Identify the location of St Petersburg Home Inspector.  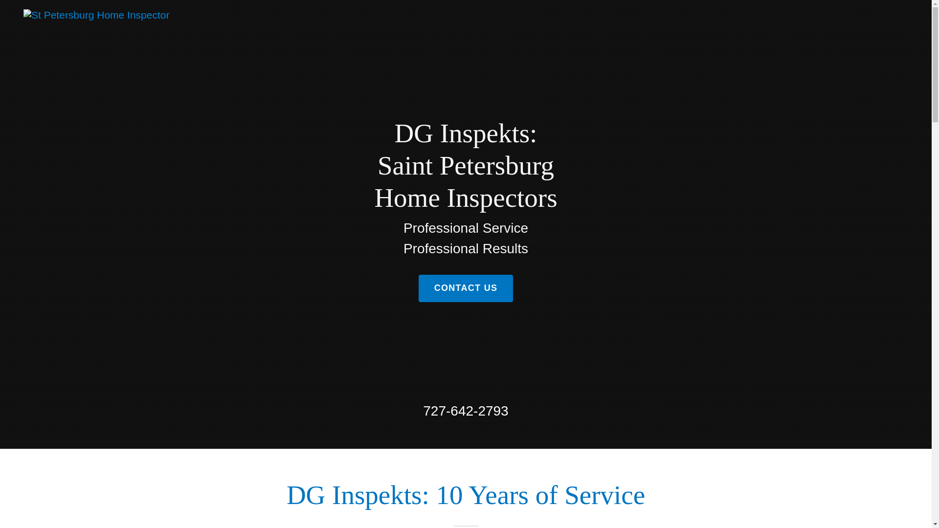
(96, 15).